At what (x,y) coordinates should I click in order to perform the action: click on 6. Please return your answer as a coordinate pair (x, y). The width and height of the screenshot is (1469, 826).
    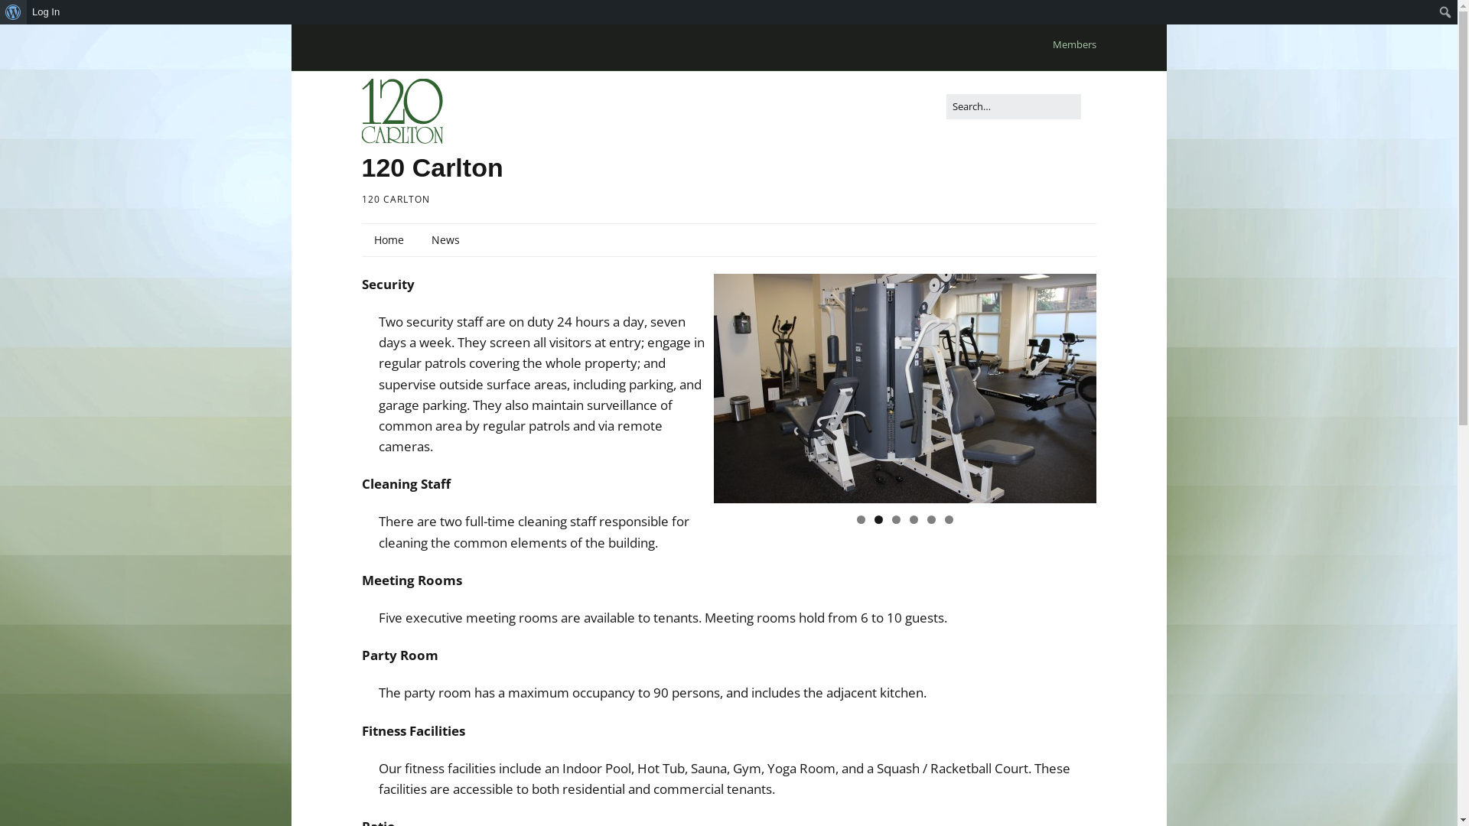
    Looking at the image, I should click on (949, 520).